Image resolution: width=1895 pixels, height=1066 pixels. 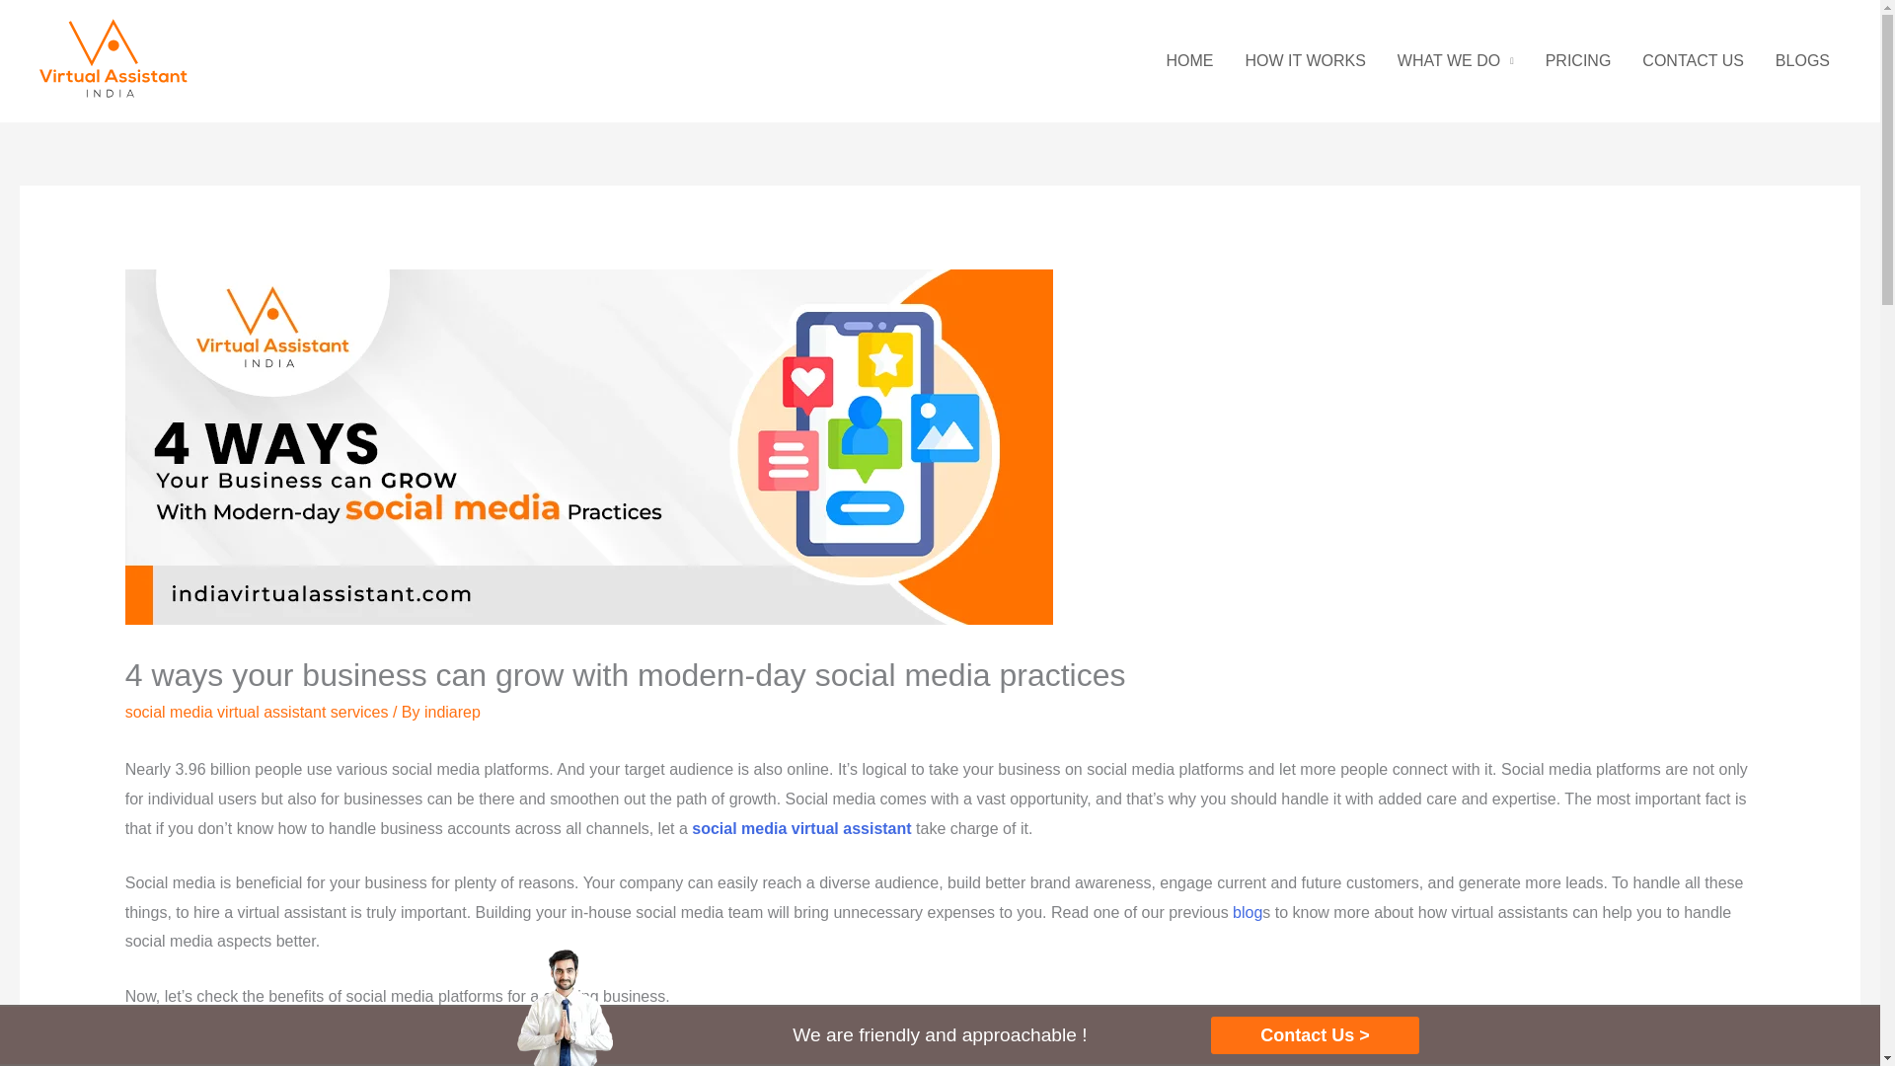 What do you see at coordinates (1305, 61) in the screenshot?
I see `HOW IT WORKS` at bounding box center [1305, 61].